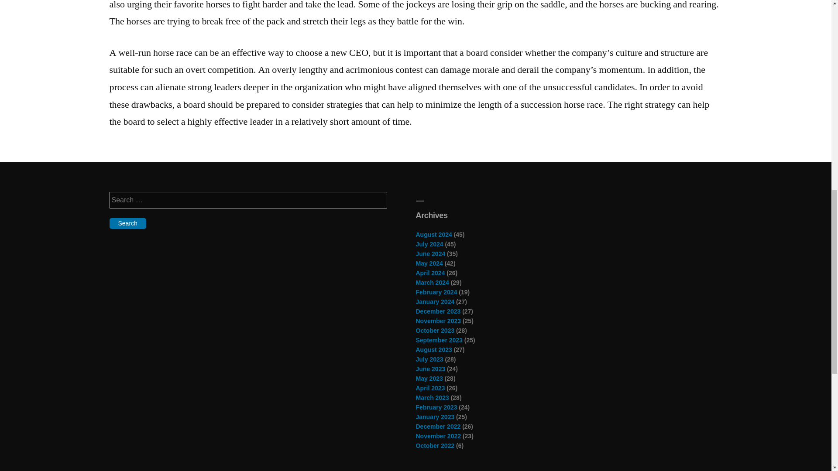 The height and width of the screenshot is (471, 838). Describe the element at coordinates (438, 311) in the screenshot. I see `December 2023` at that location.